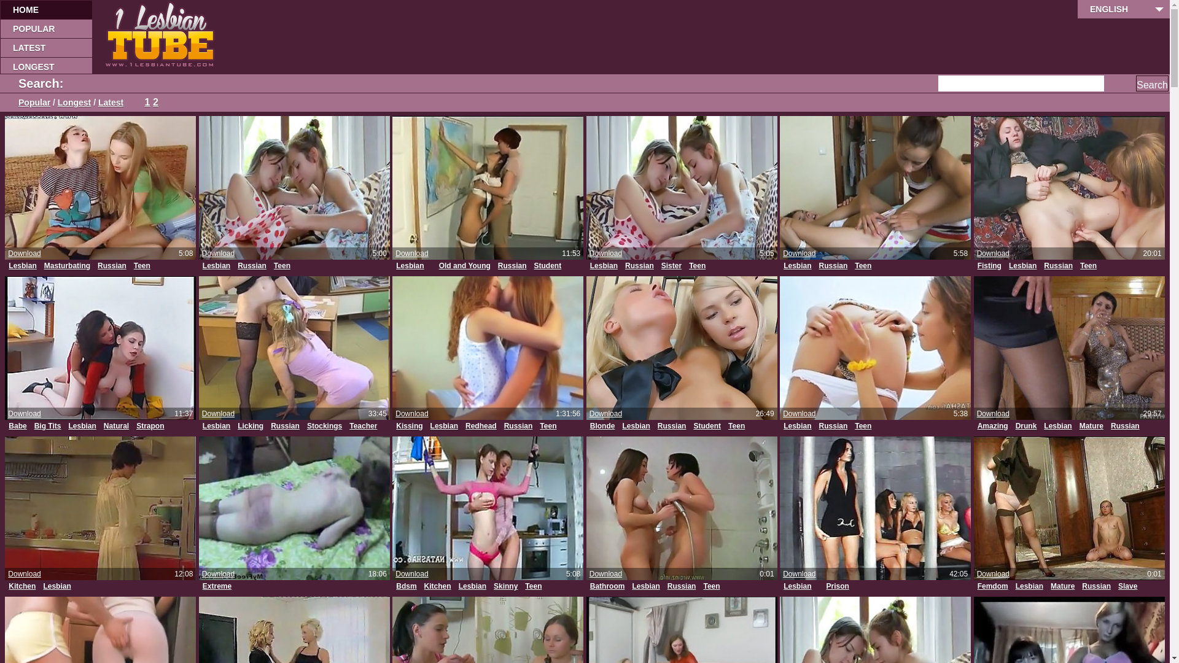  What do you see at coordinates (251, 426) in the screenshot?
I see `Licking` at bounding box center [251, 426].